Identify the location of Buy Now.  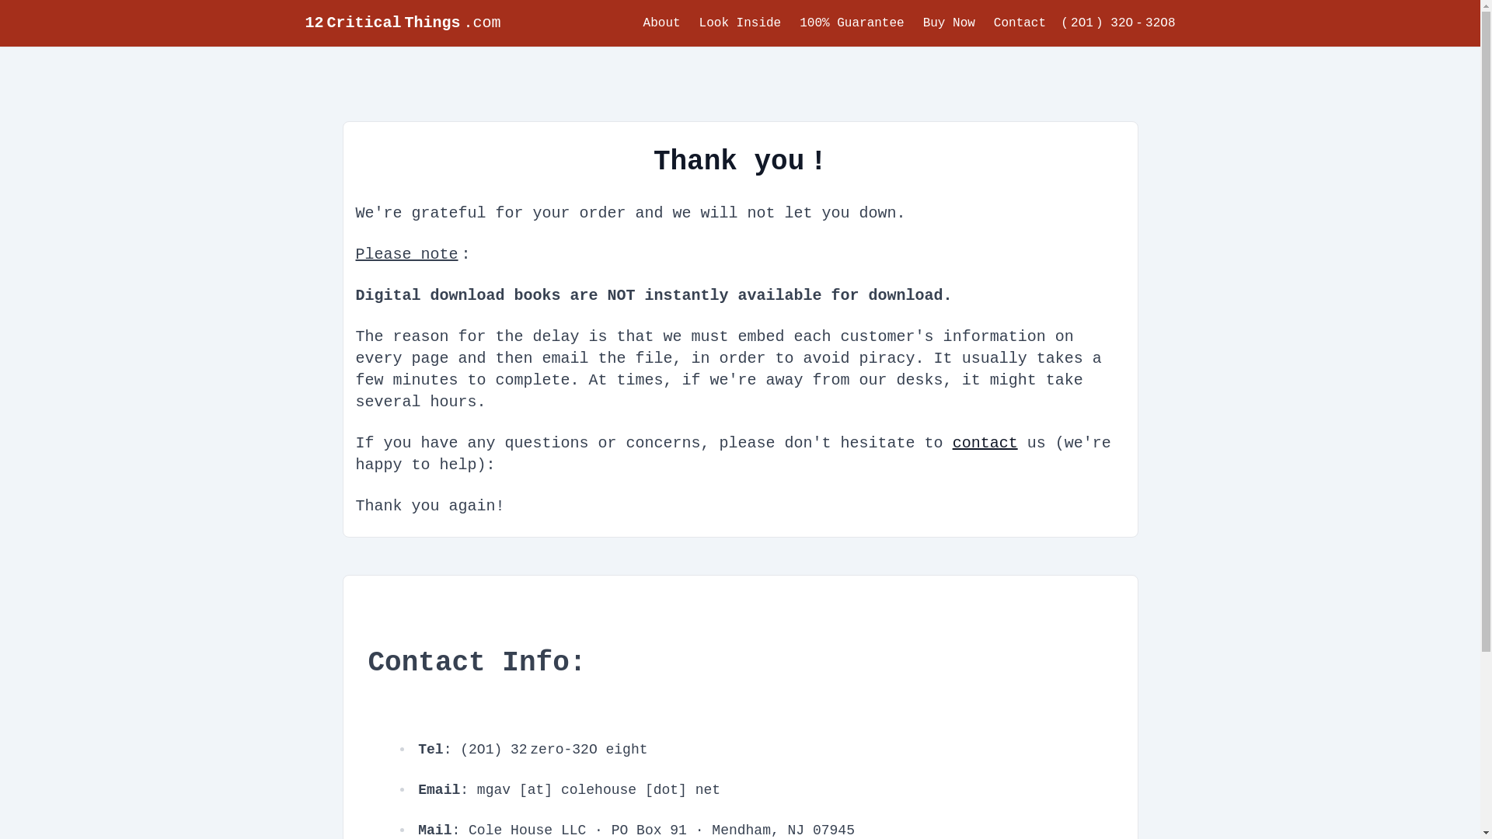
(950, 23).